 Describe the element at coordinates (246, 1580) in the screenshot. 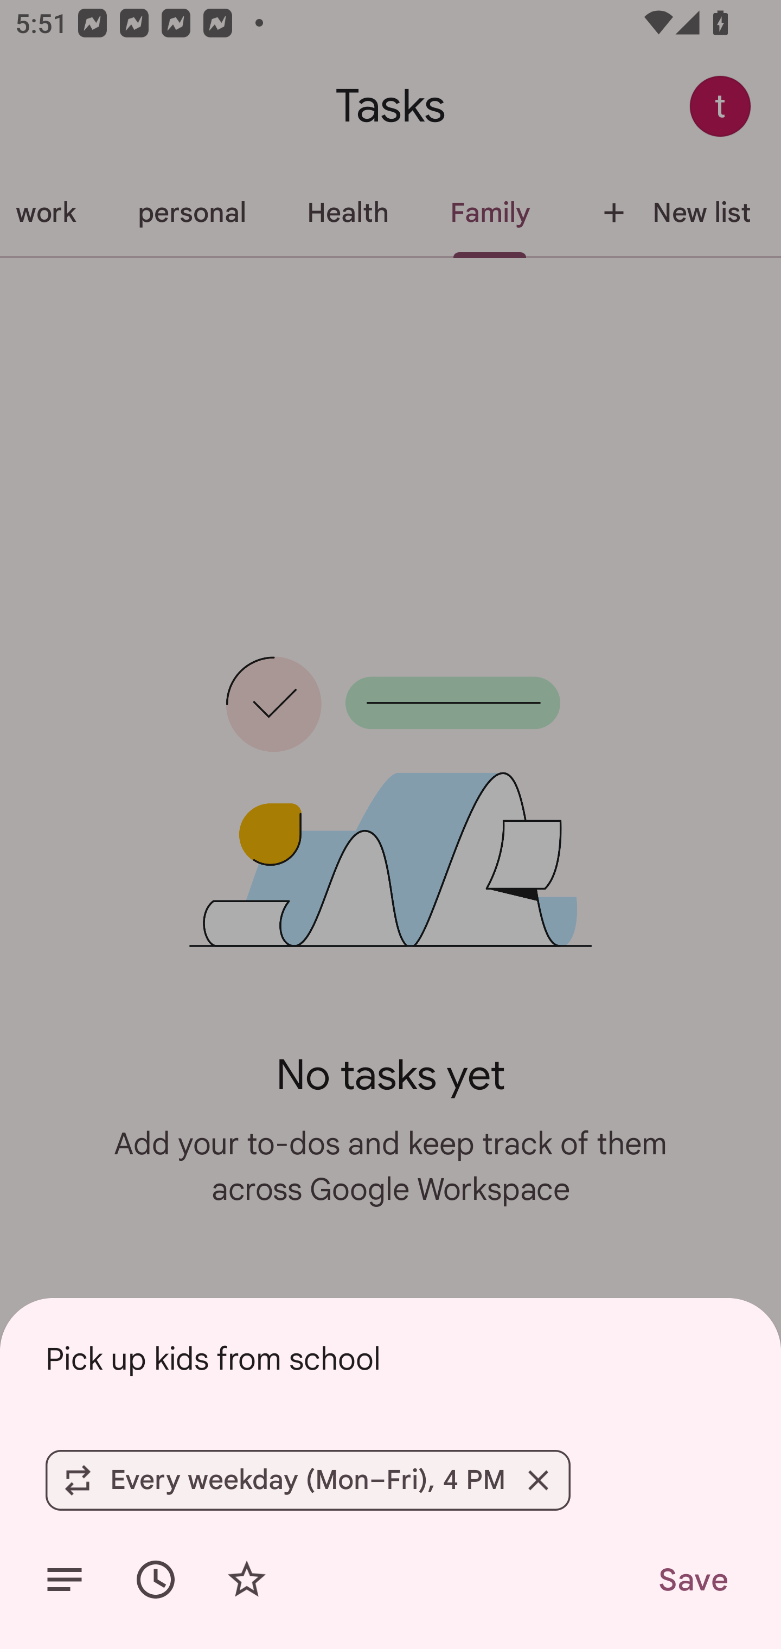

I see `Add star` at that location.